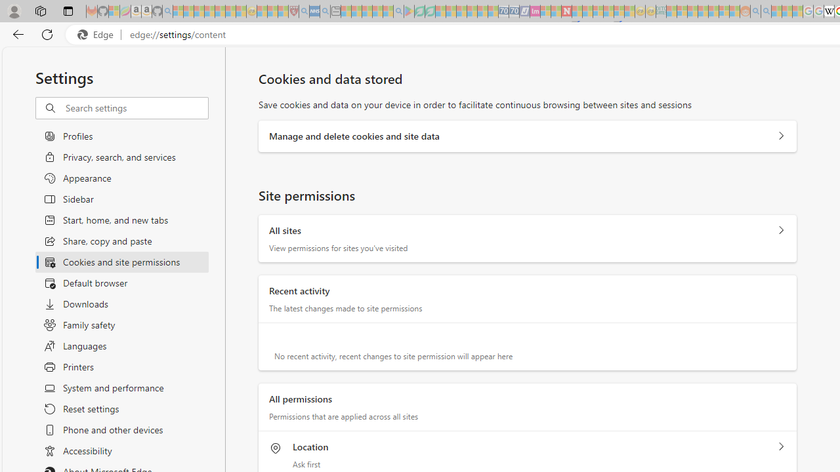 The image size is (840, 472). I want to click on MSNBC - MSN - Sleeping, so click(671, 12).